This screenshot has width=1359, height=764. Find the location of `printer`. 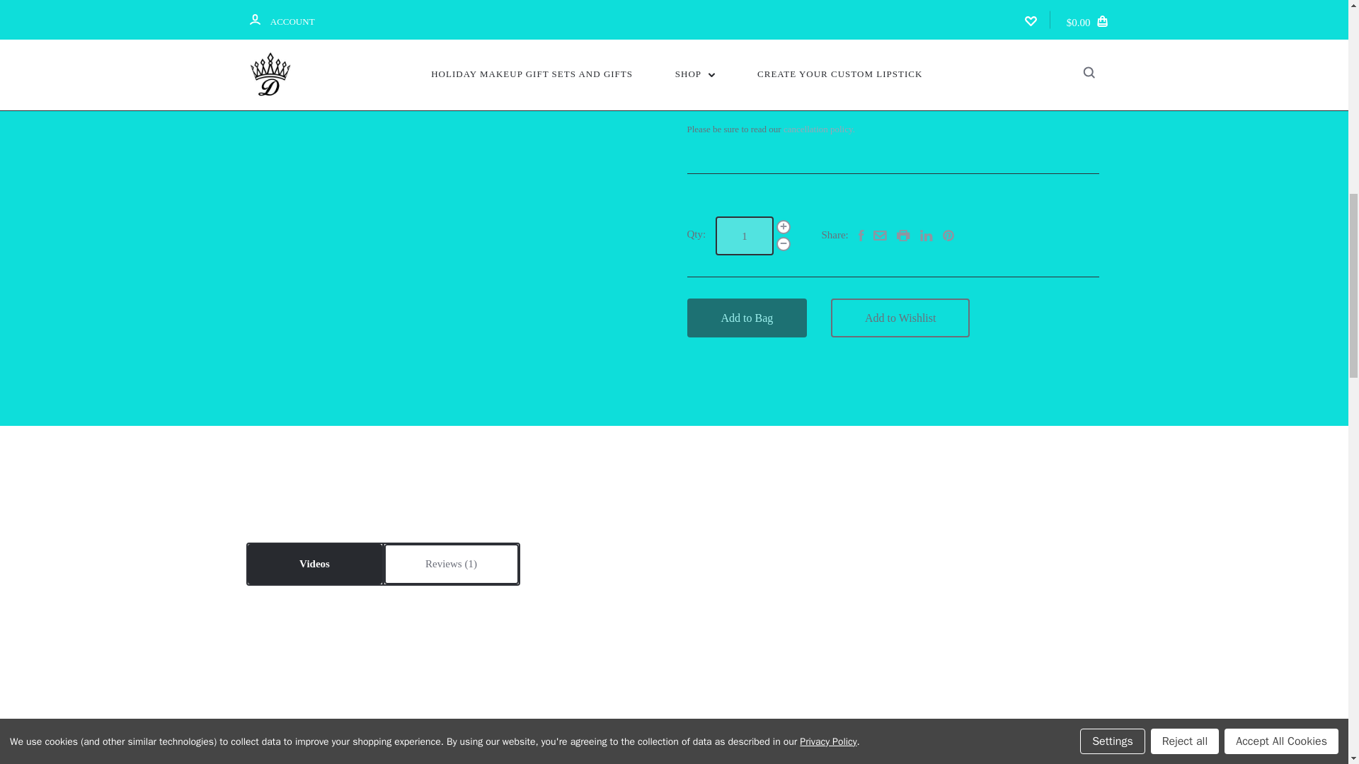

printer is located at coordinates (903, 236).